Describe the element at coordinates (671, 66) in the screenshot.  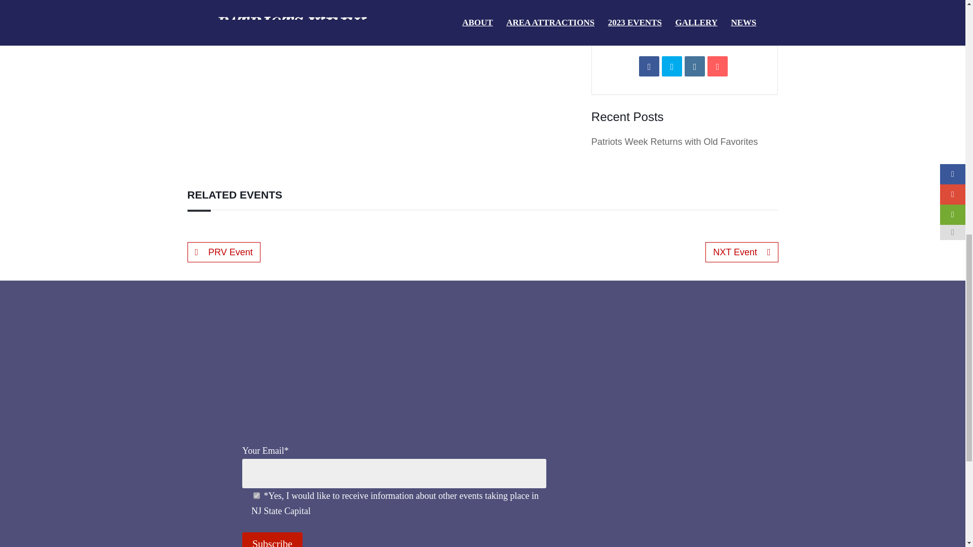
I see `Tweet` at that location.